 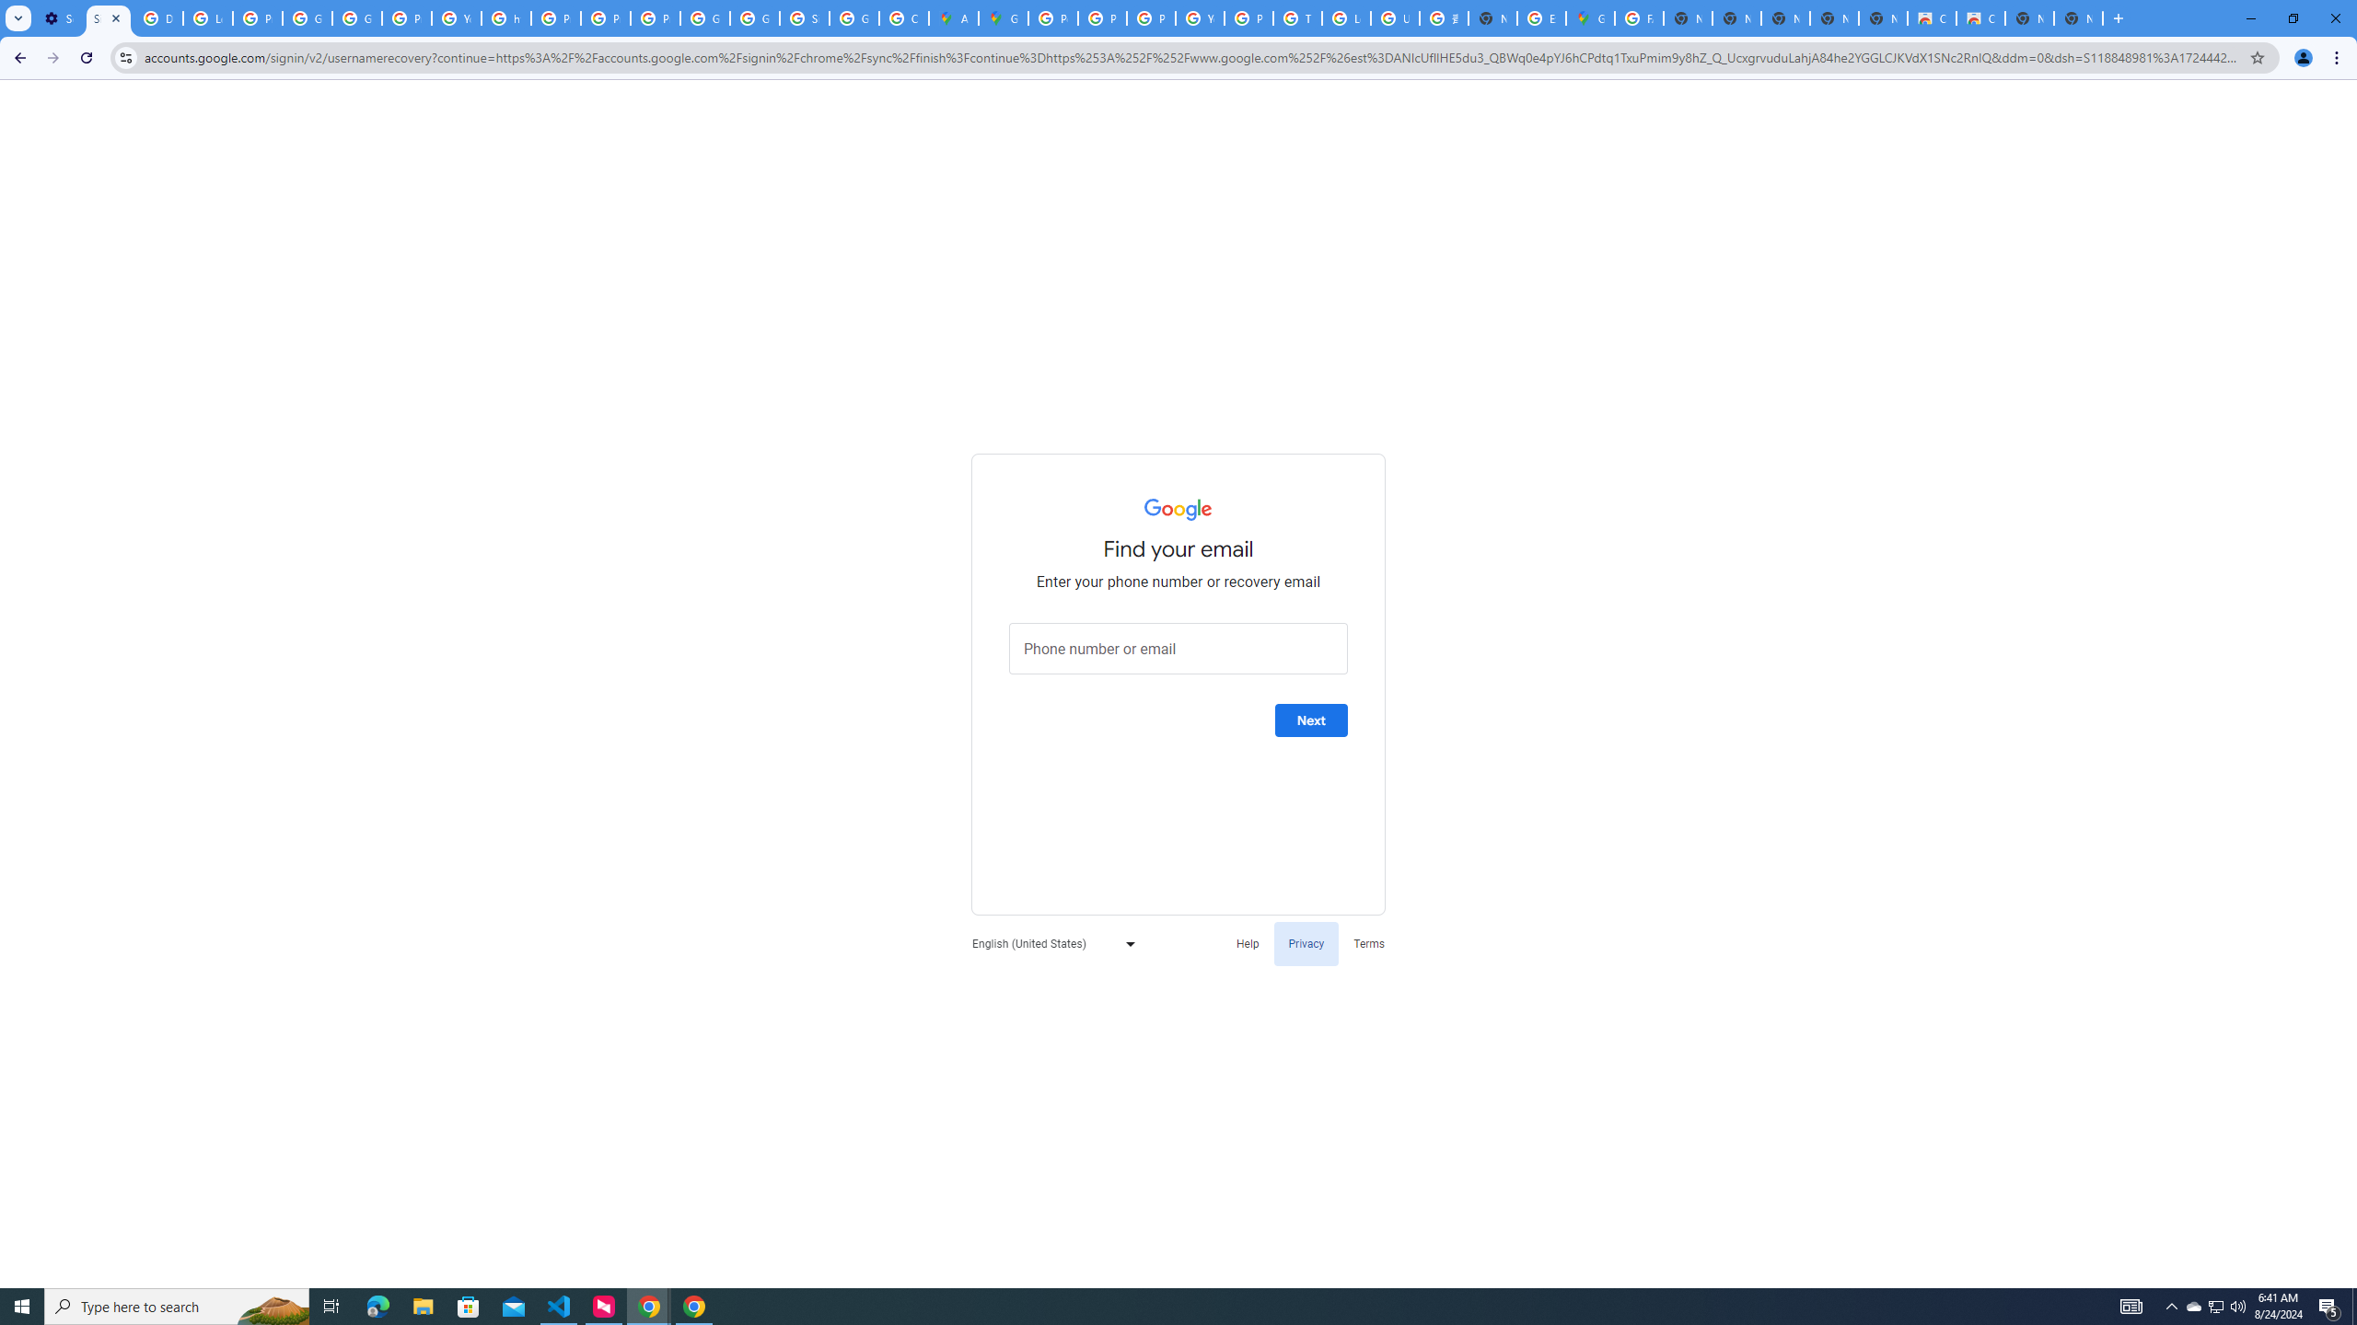 I want to click on Chrome, so click(x=2339, y=58).